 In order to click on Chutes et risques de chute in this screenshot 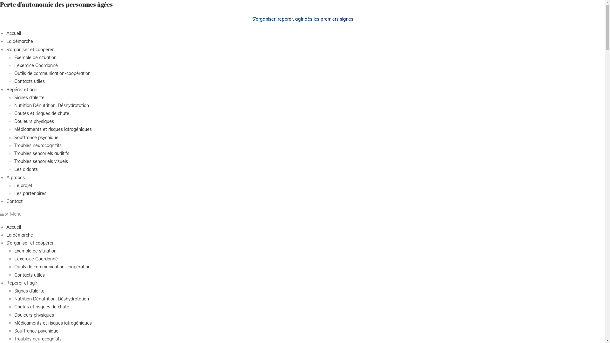, I will do `click(42, 307)`.